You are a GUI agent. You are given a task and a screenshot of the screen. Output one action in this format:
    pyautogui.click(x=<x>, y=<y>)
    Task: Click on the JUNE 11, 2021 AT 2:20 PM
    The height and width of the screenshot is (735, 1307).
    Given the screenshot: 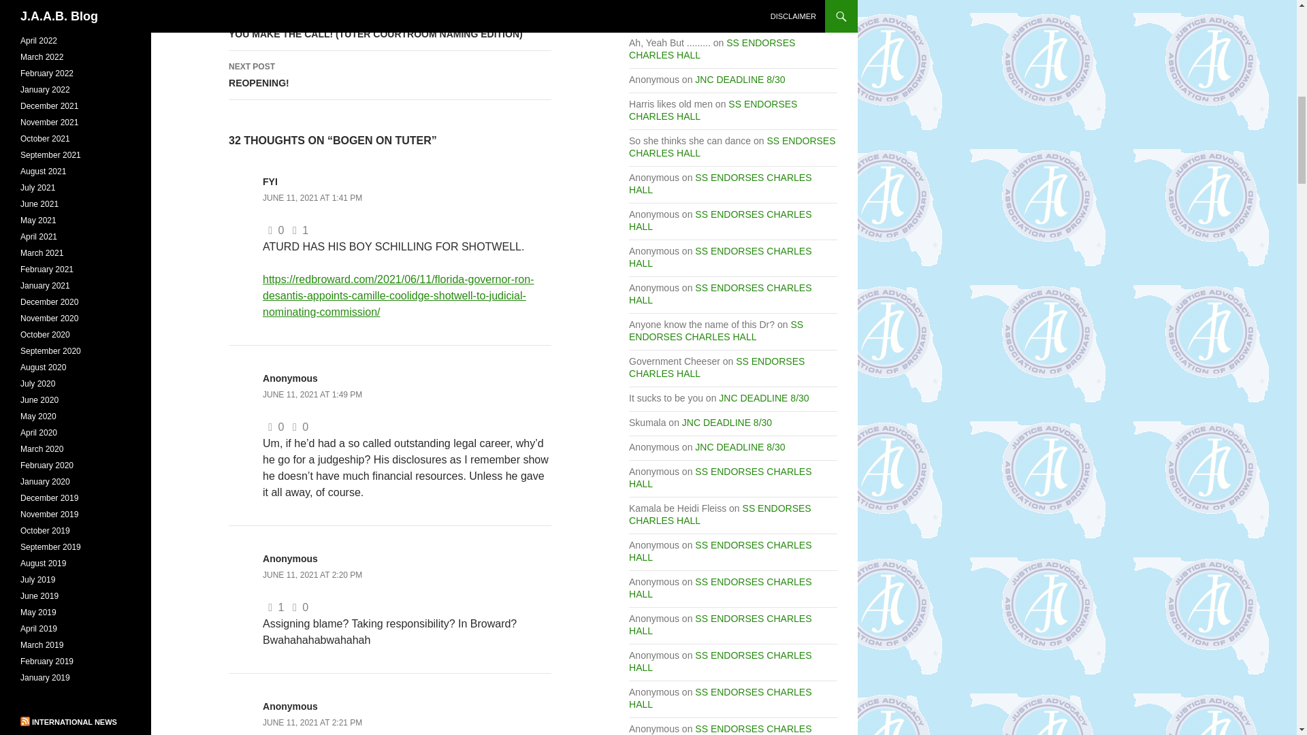 What is the action you would take?
    pyautogui.click(x=312, y=575)
    